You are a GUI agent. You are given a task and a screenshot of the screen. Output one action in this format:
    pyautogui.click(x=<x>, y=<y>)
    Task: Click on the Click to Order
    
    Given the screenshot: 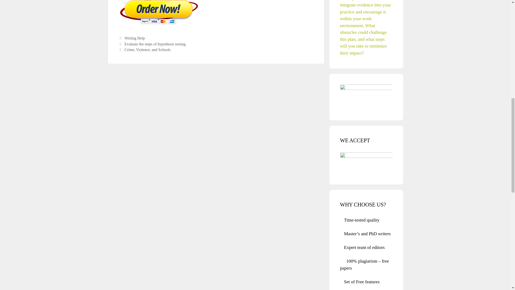 What is the action you would take?
    pyautogui.click(x=159, y=24)
    